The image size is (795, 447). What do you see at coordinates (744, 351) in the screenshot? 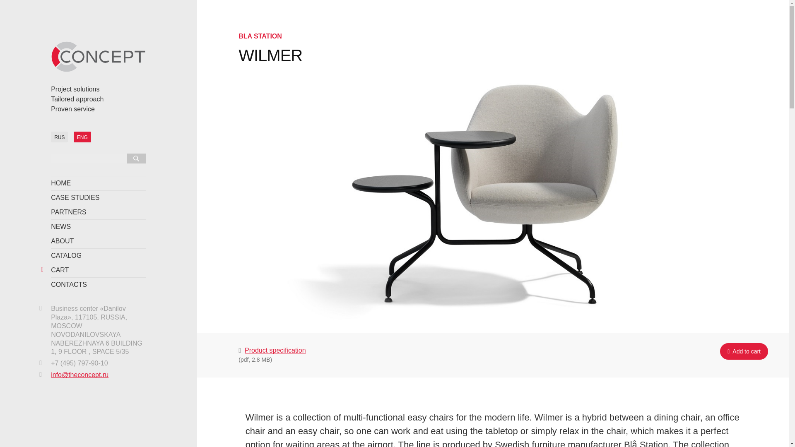
I see `  Add to cart` at bounding box center [744, 351].